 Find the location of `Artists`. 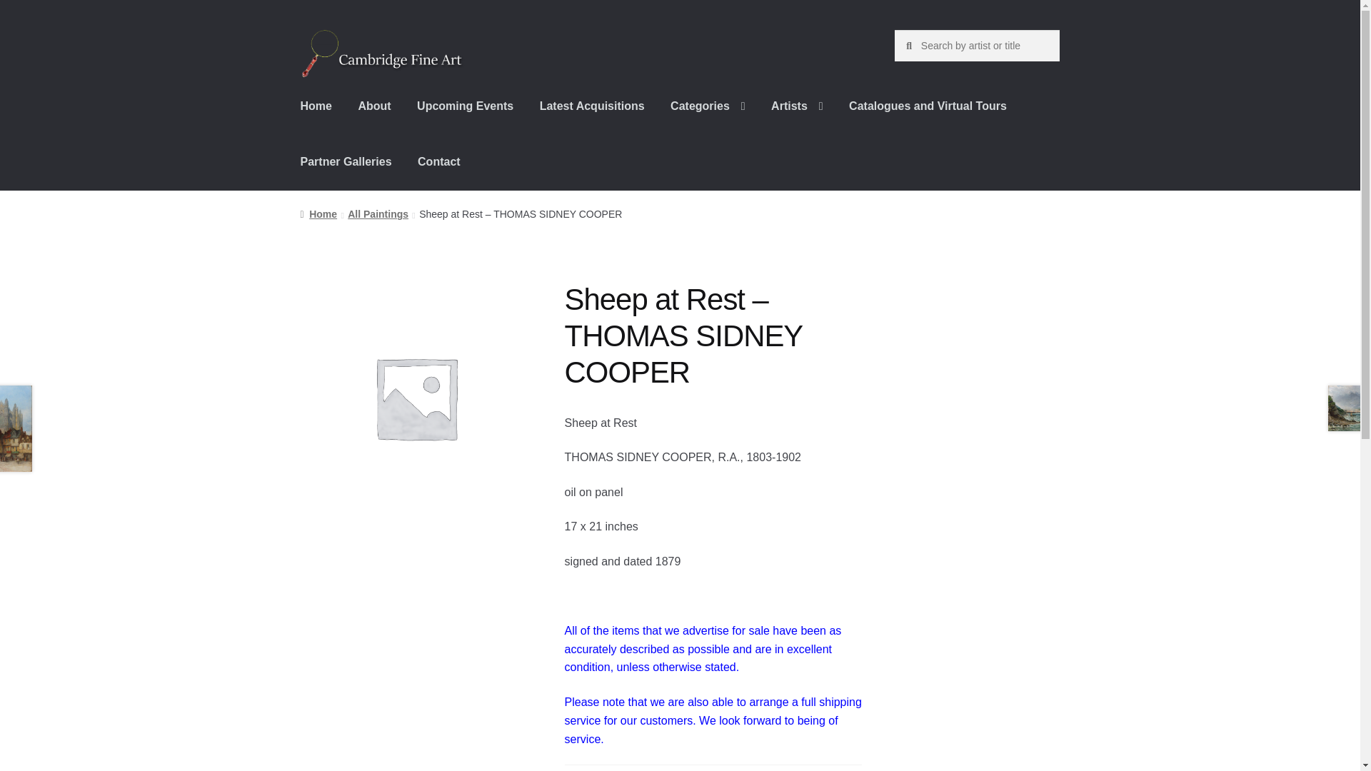

Artists is located at coordinates (797, 106).